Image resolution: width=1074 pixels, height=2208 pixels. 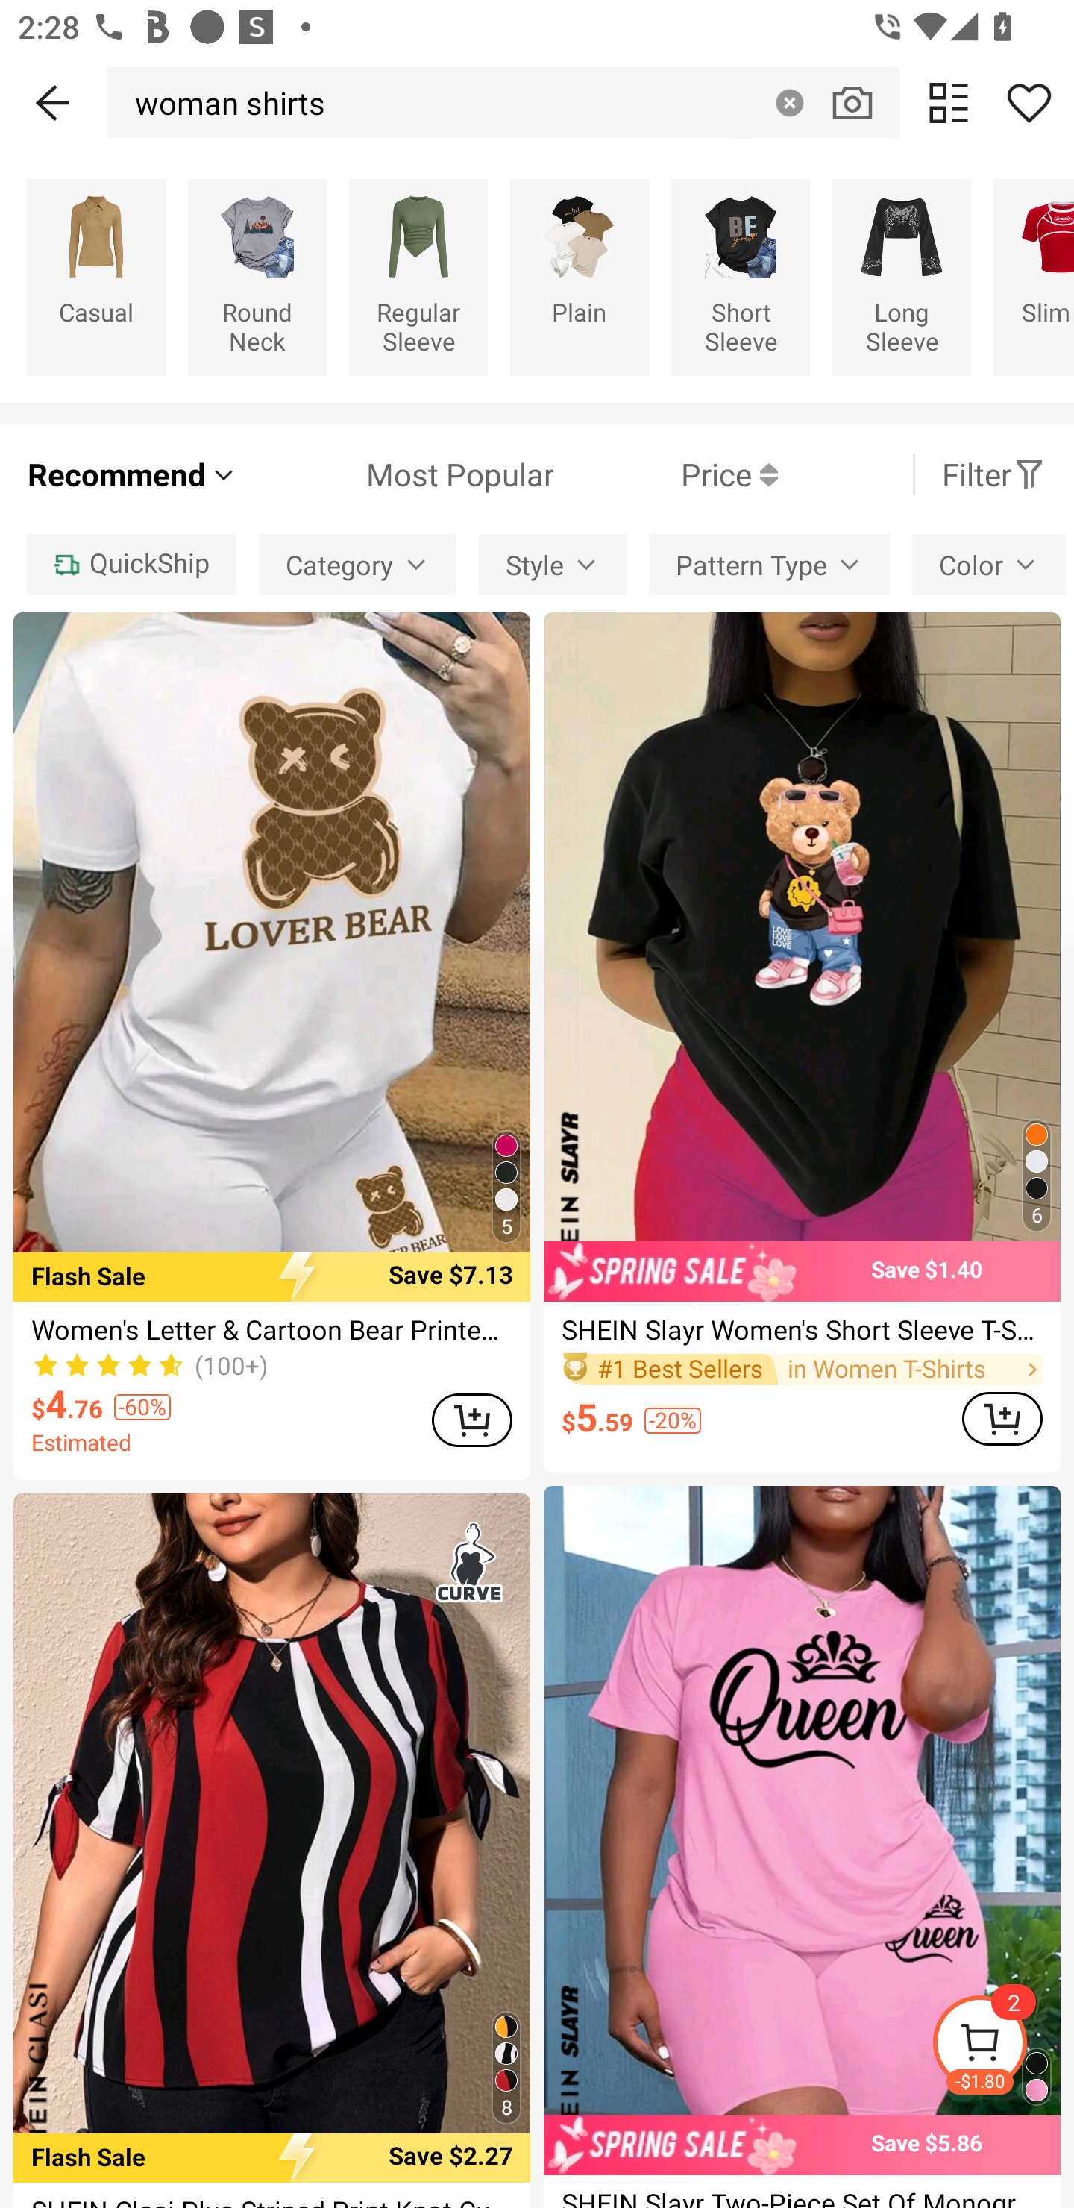 What do you see at coordinates (1002, 2045) in the screenshot?
I see `-$1.80` at bounding box center [1002, 2045].